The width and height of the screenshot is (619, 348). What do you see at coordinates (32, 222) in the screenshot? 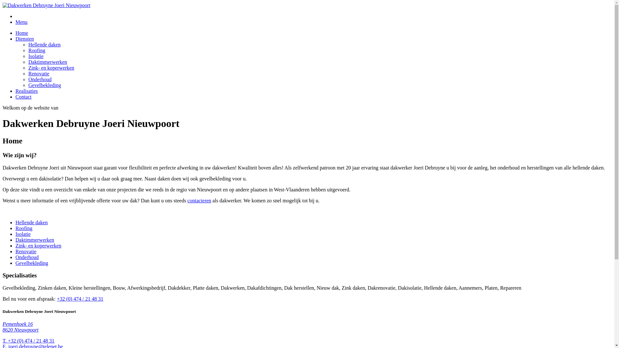
I see `Hellende daken` at bounding box center [32, 222].